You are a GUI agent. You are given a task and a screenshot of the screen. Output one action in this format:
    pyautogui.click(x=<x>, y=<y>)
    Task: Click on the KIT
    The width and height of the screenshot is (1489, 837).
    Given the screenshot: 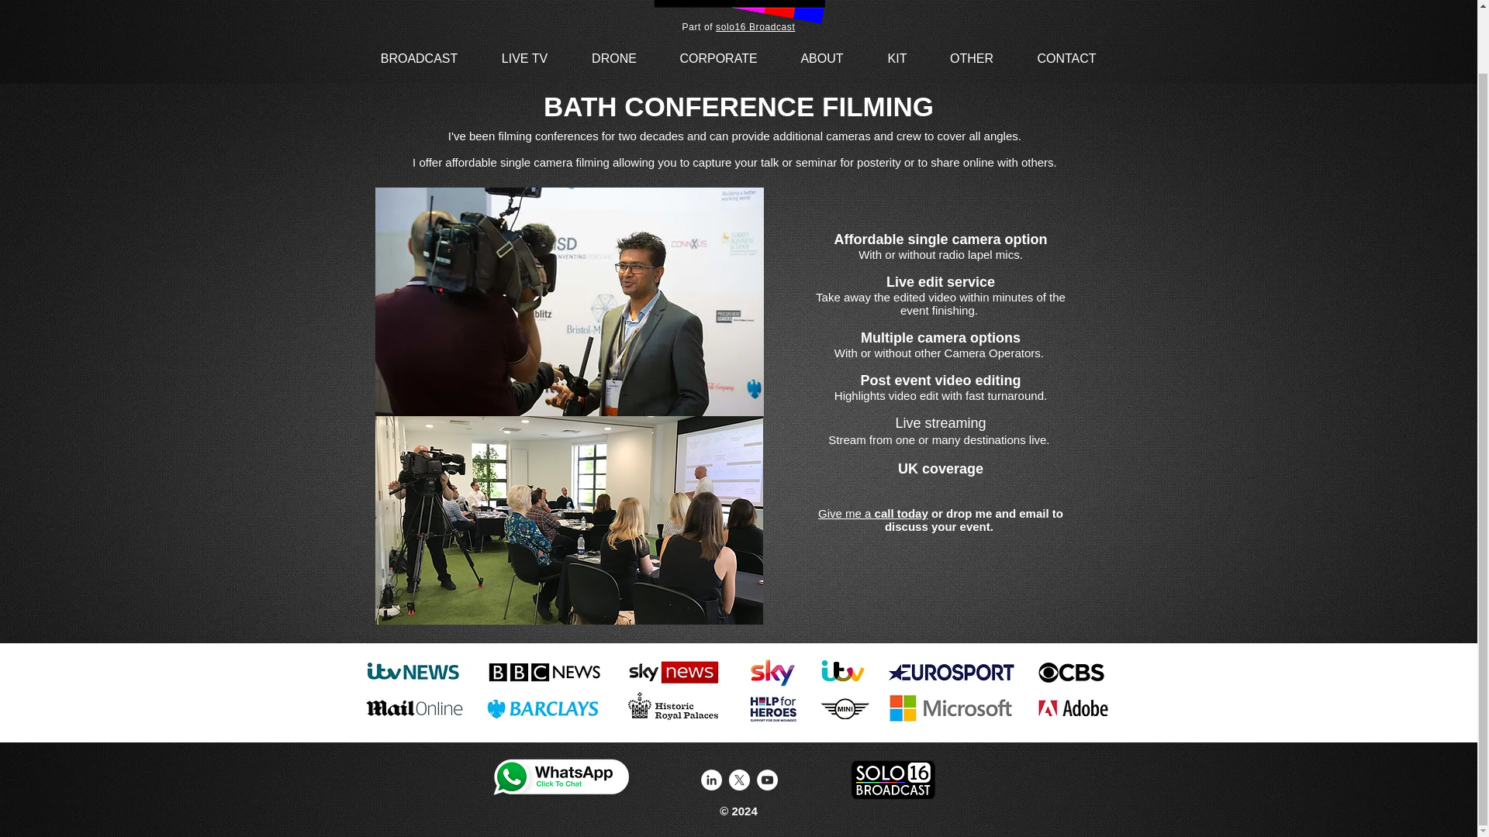 What is the action you would take?
    pyautogui.click(x=897, y=58)
    